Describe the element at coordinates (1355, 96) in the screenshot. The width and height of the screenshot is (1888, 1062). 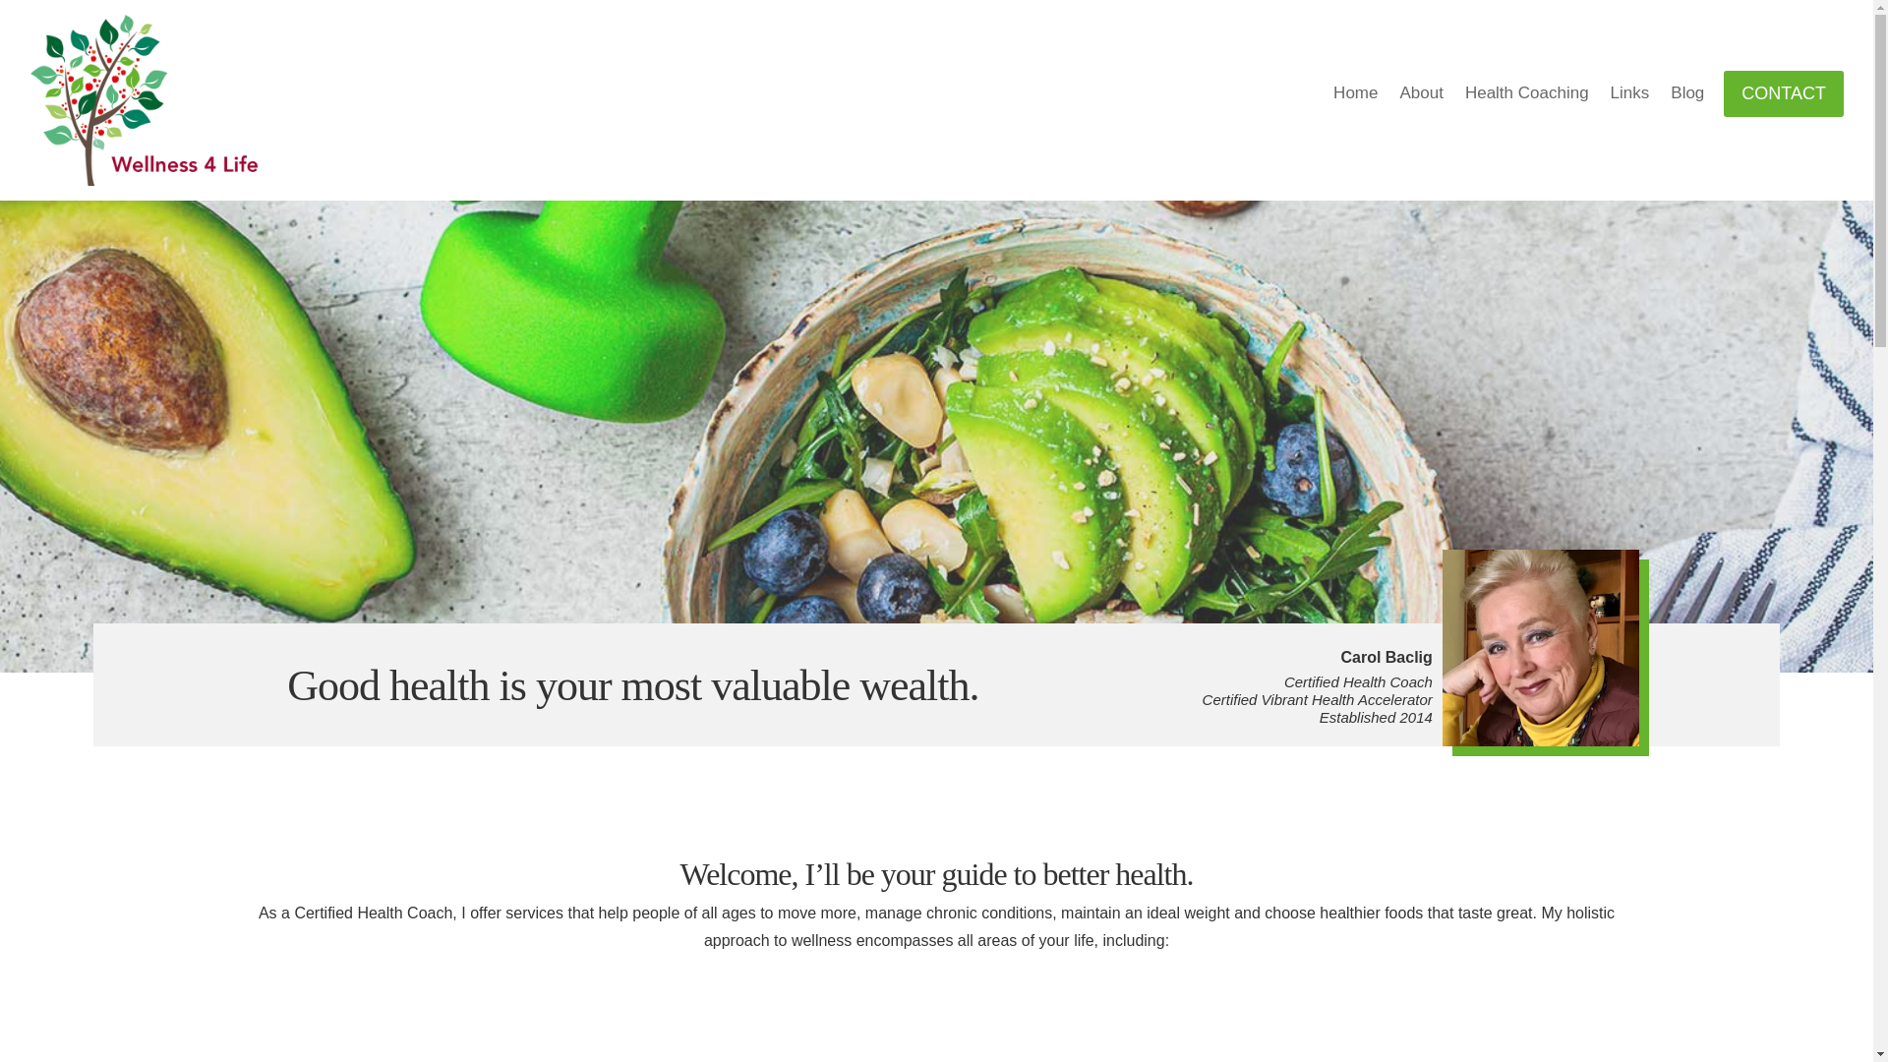
I see `Home` at that location.